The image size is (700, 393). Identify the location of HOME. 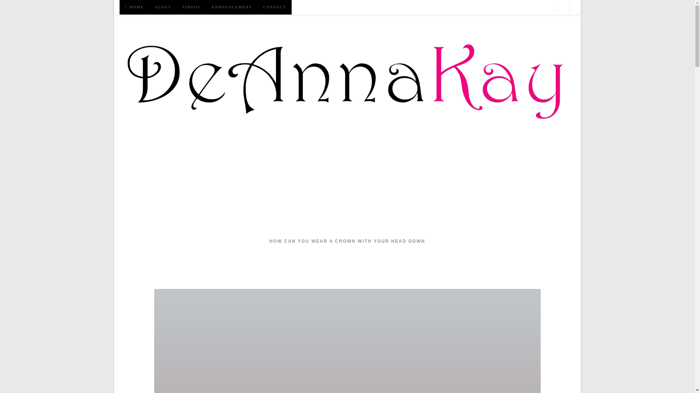
(135, 7).